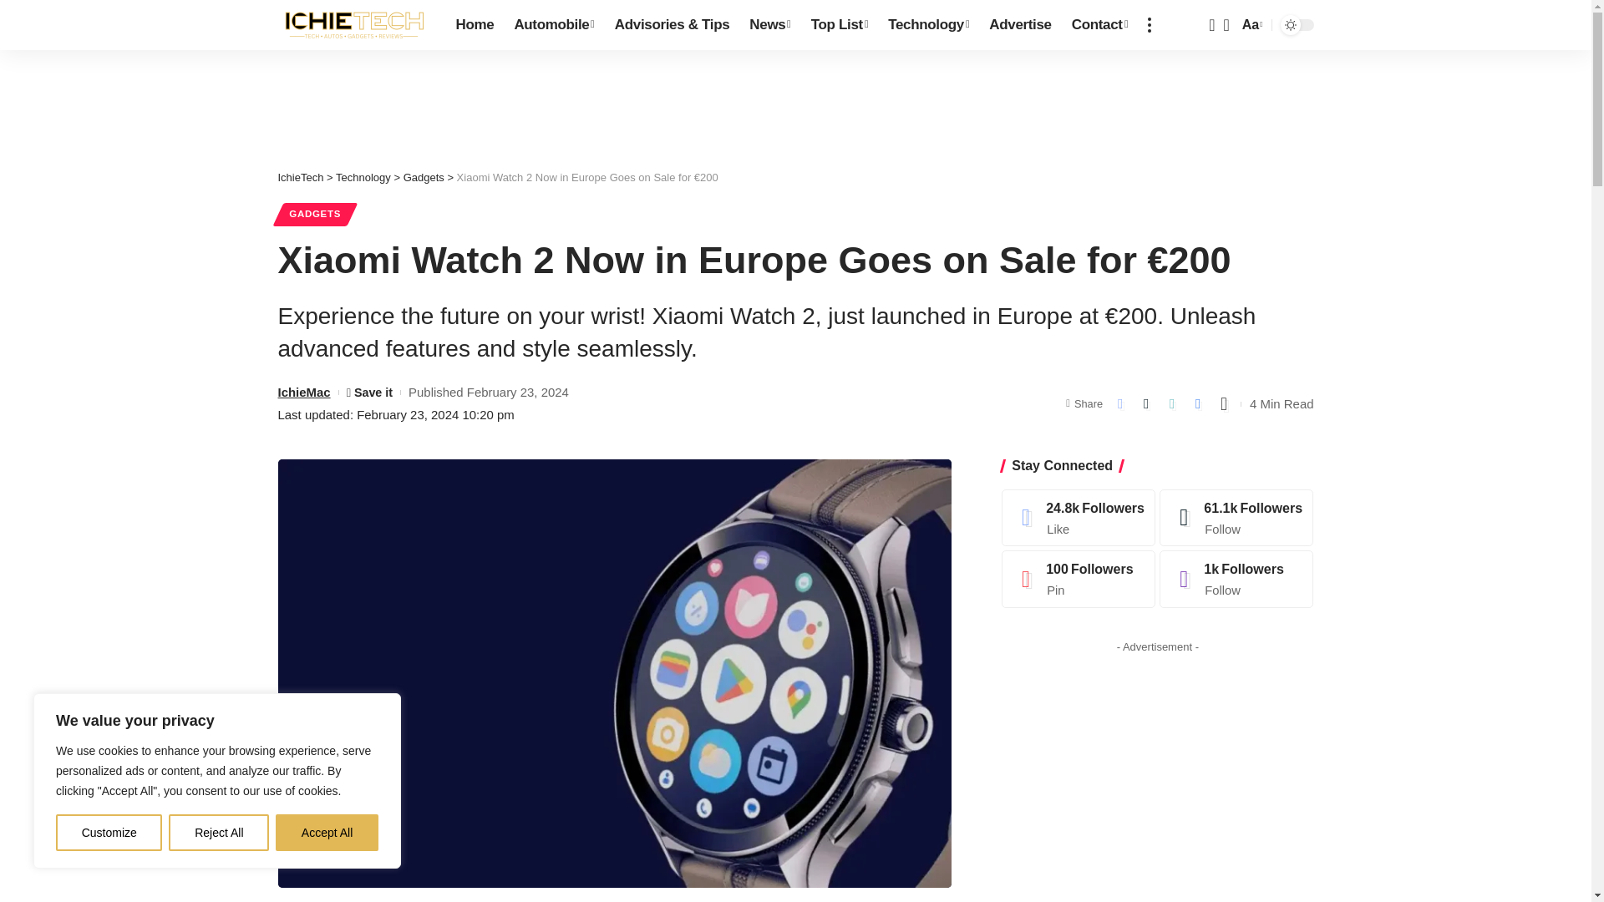  What do you see at coordinates (363, 177) in the screenshot?
I see `Go to the Technology Category archives.` at bounding box center [363, 177].